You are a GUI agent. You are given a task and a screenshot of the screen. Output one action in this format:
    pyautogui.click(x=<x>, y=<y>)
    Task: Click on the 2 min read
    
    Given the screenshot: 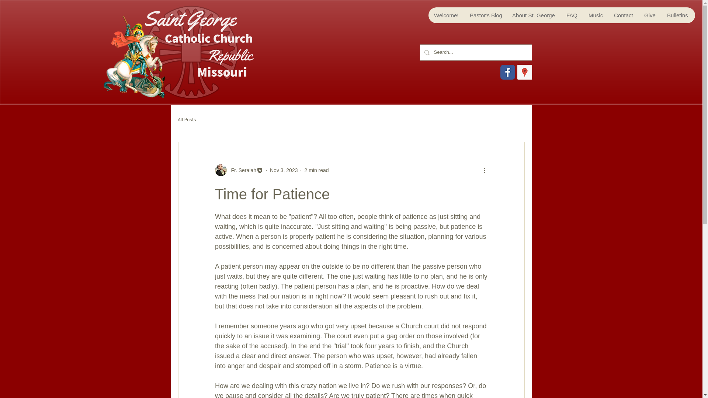 What is the action you would take?
    pyautogui.click(x=316, y=170)
    